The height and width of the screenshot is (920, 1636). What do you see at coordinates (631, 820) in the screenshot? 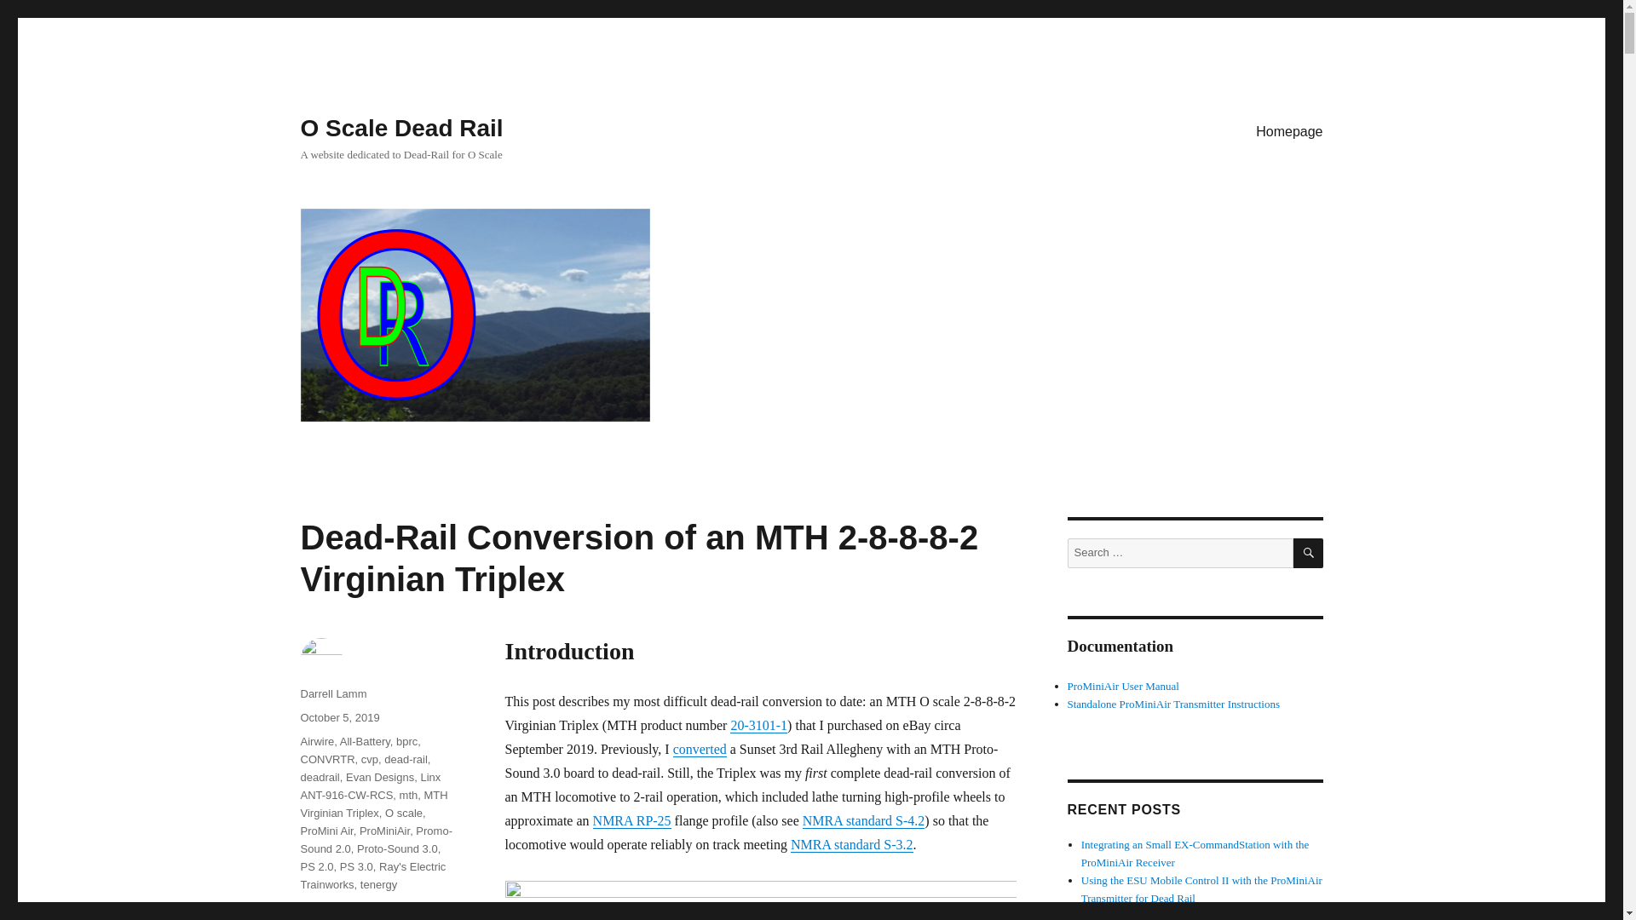
I see `NMRA RP-25` at bounding box center [631, 820].